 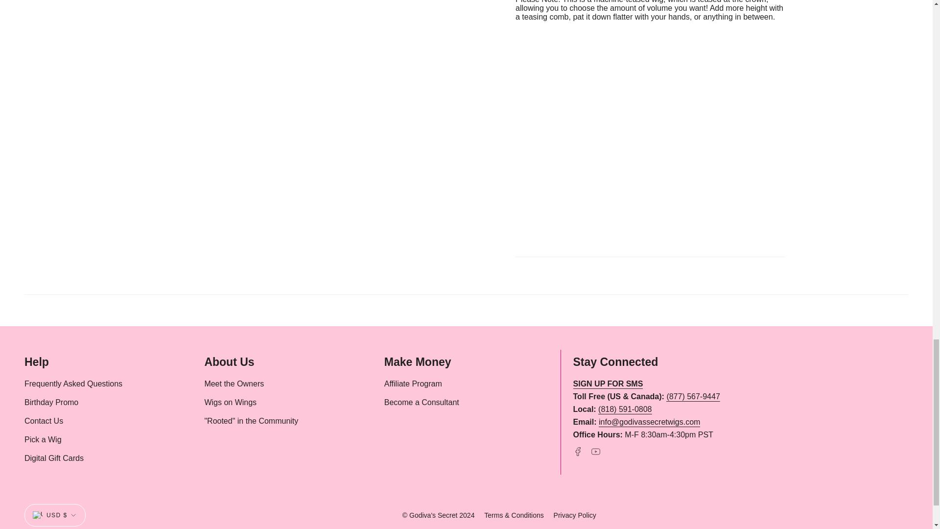 What do you see at coordinates (578, 451) in the screenshot?
I see `Godiva's Secret on Facebook` at bounding box center [578, 451].